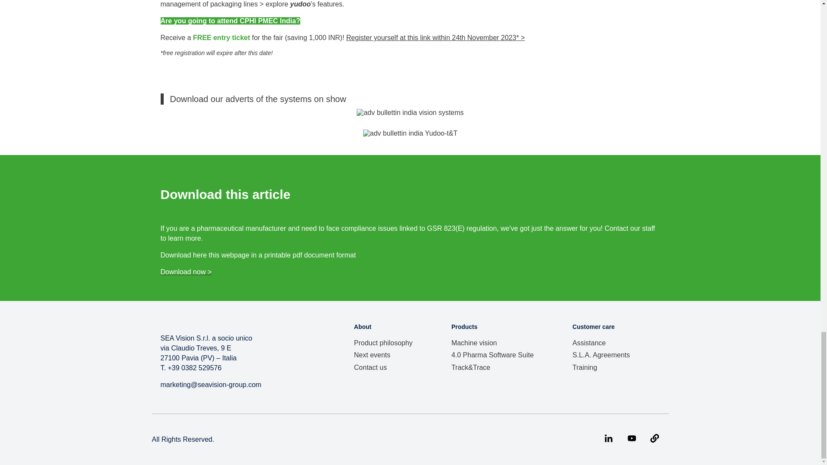 The height and width of the screenshot is (465, 827). I want to click on Machine vision, so click(474, 343).